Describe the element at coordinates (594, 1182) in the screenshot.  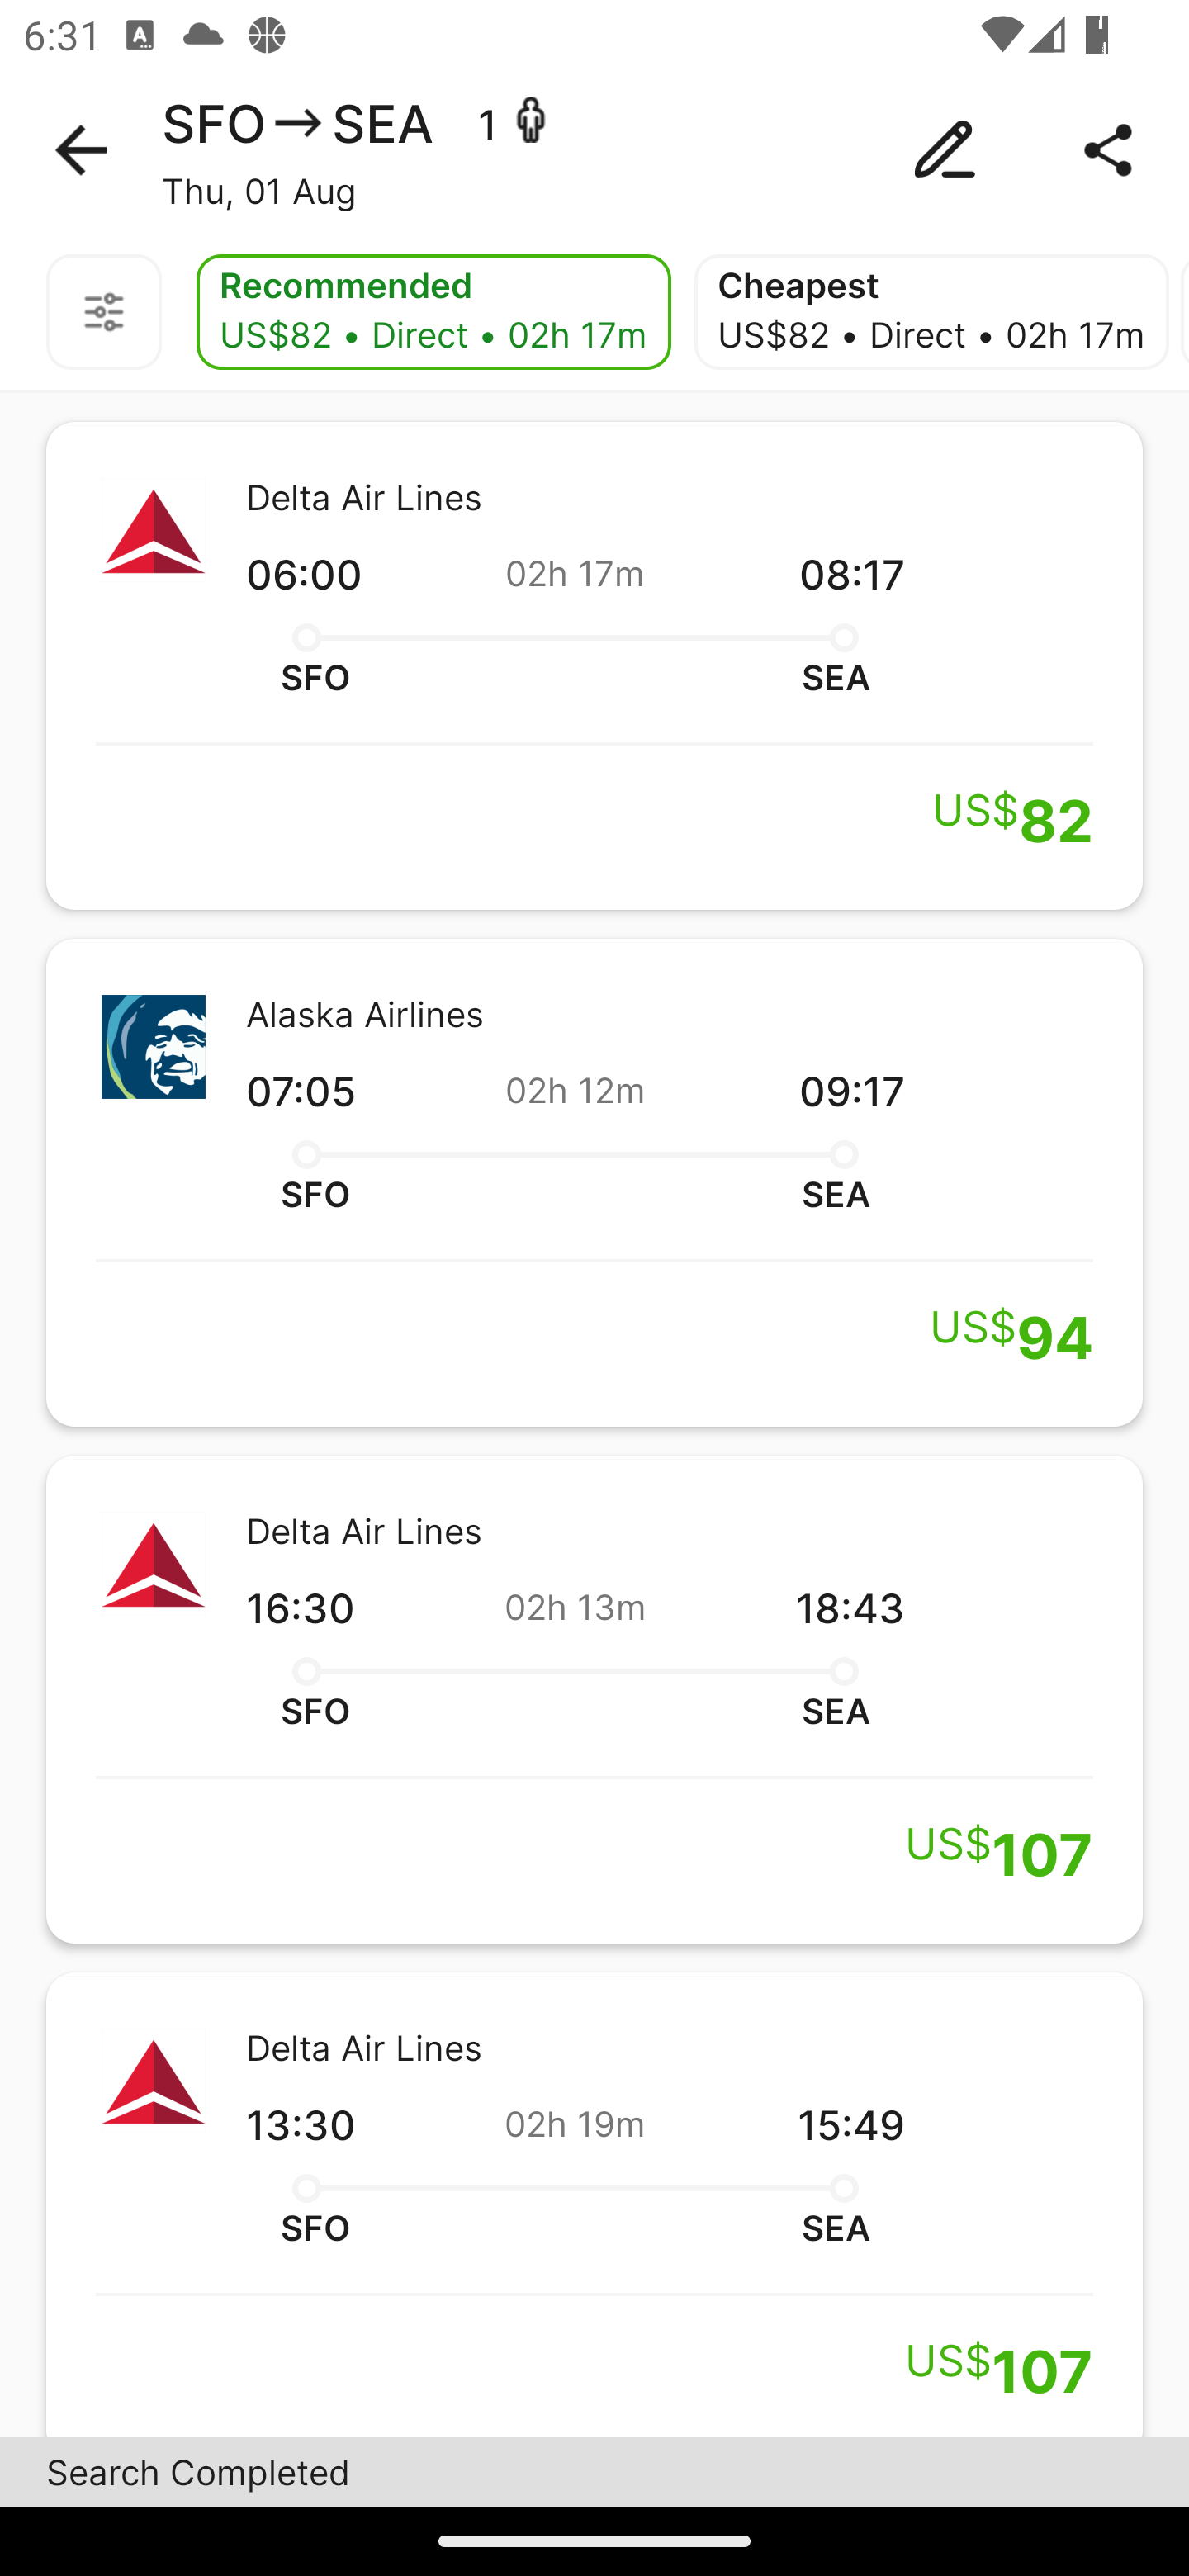
I see `Alaska Airlines 07:05 02h 12m 09:17 SFO SEA` at that location.